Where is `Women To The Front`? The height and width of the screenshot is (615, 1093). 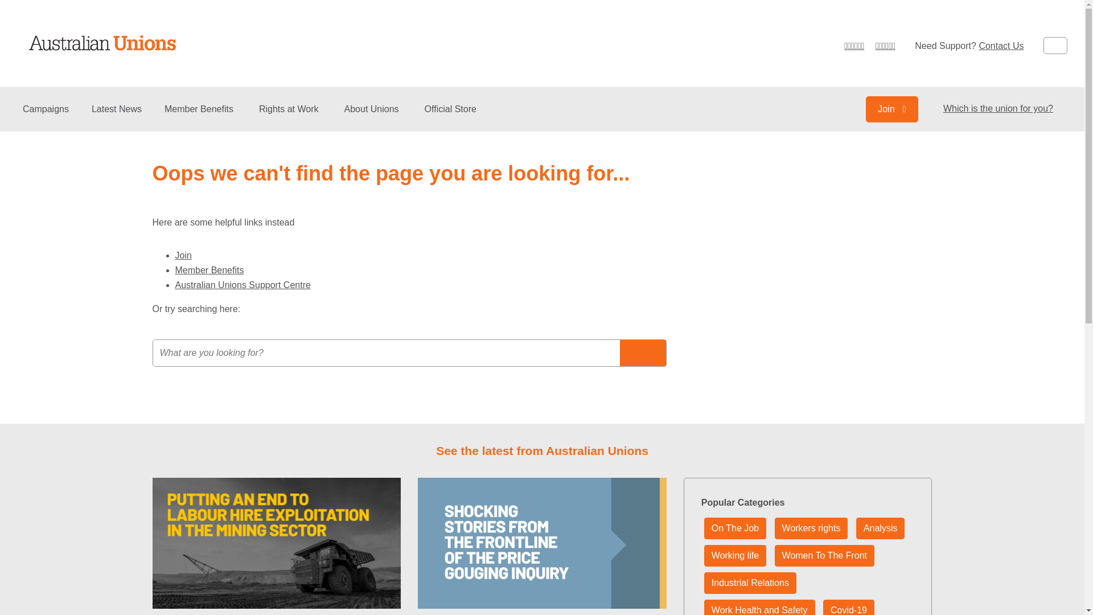 Women To The Front is located at coordinates (824, 556).